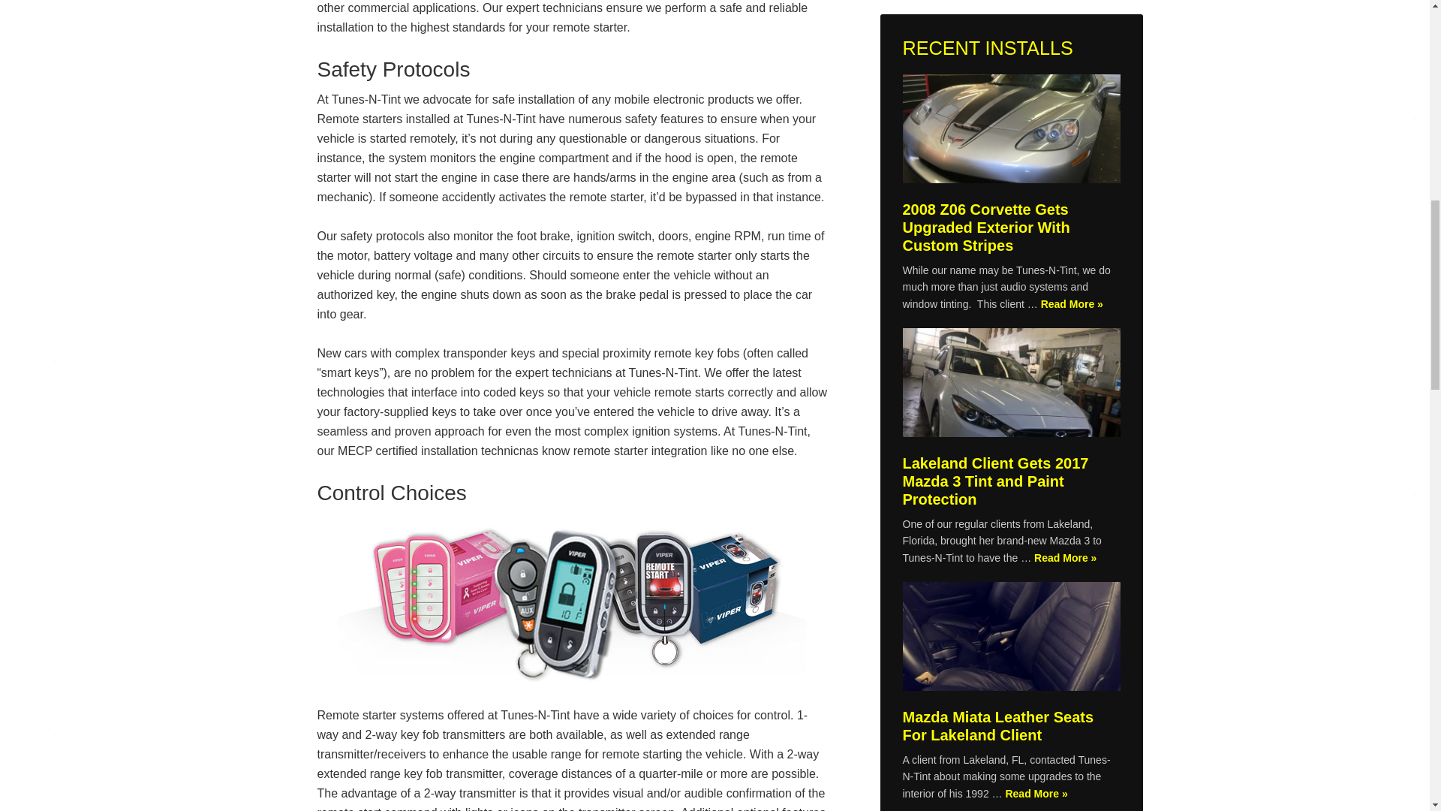 Image resolution: width=1441 pixels, height=811 pixels. What do you see at coordinates (1010, 131) in the screenshot?
I see `2008 Z06 Corvette Gets Upgraded Exterior With Custom Stripes` at bounding box center [1010, 131].